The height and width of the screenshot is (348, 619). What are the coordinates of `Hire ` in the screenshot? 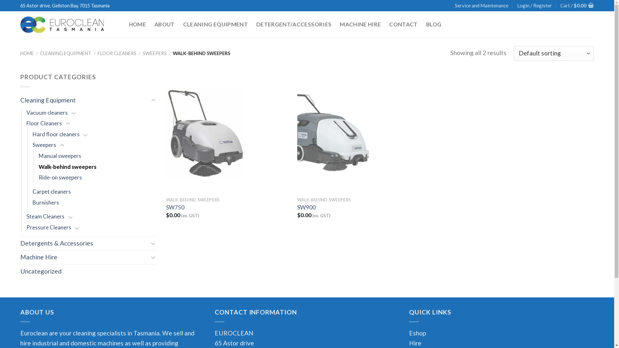 It's located at (416, 343).